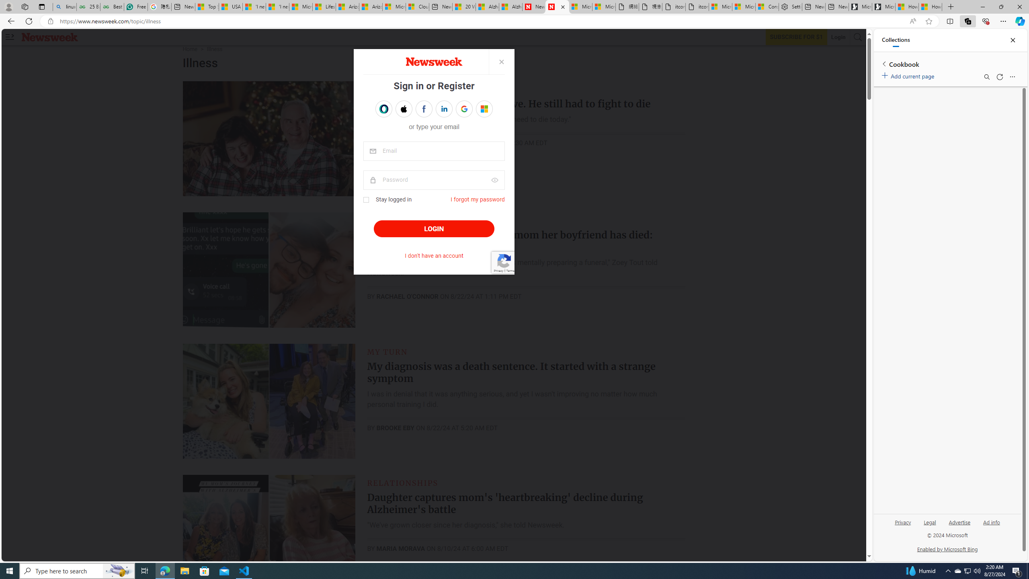 Image resolution: width=1029 pixels, height=579 pixels. Describe the element at coordinates (10, 37) in the screenshot. I see `AutomationID: side-arrow` at that location.